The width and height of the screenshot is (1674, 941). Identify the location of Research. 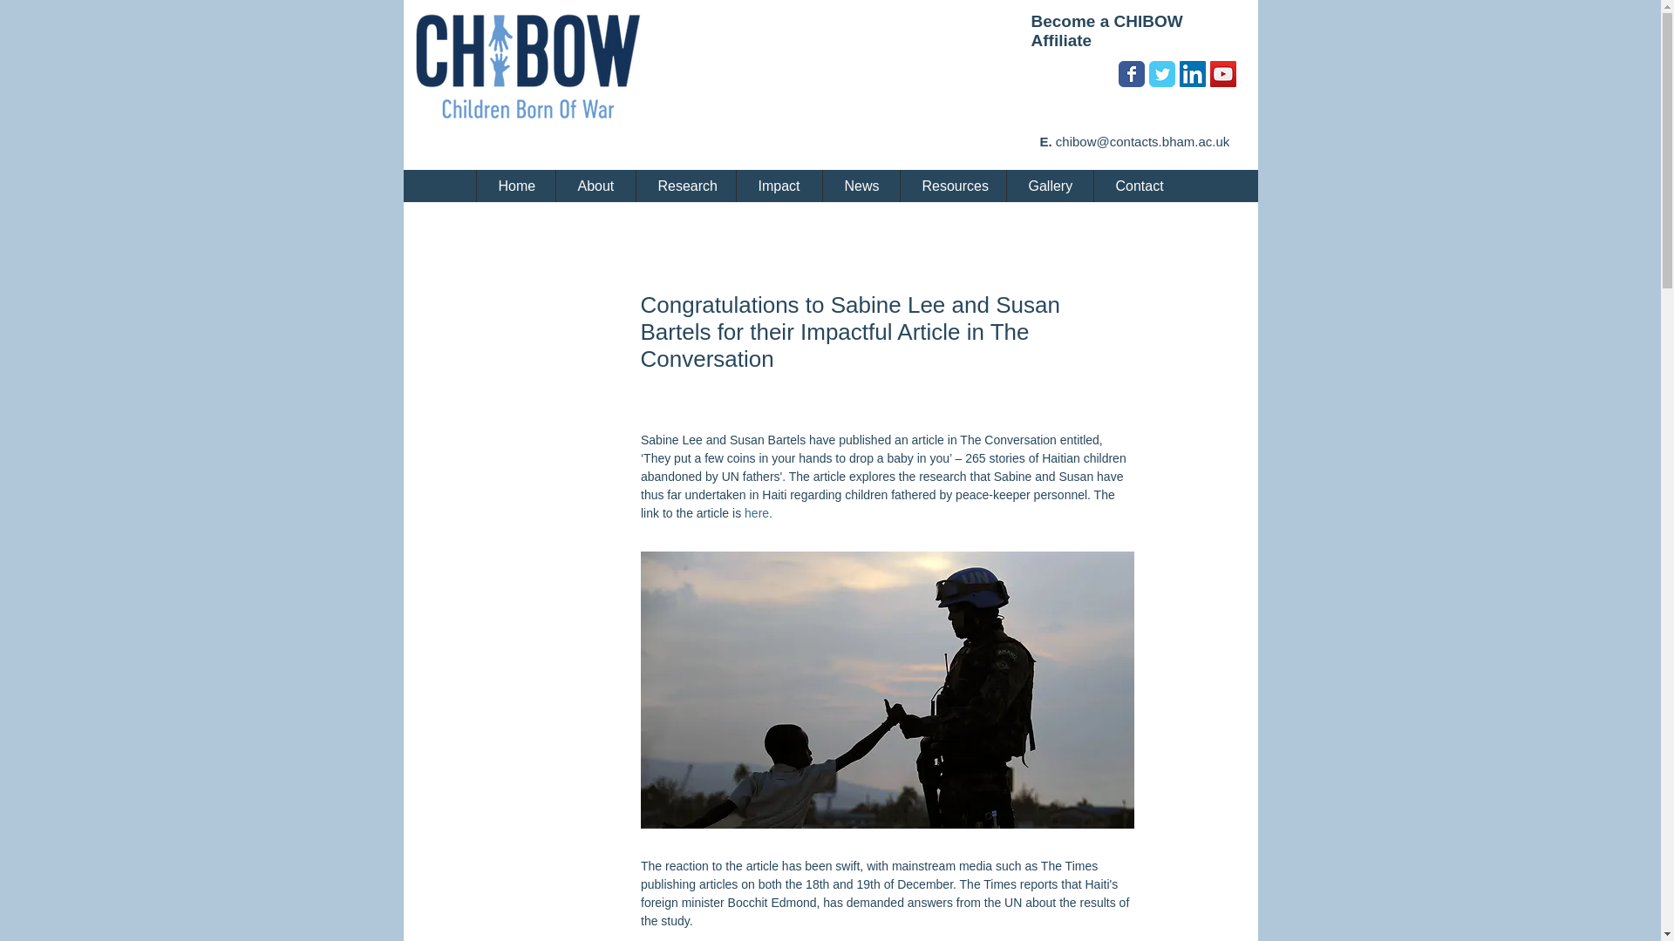
(684, 185).